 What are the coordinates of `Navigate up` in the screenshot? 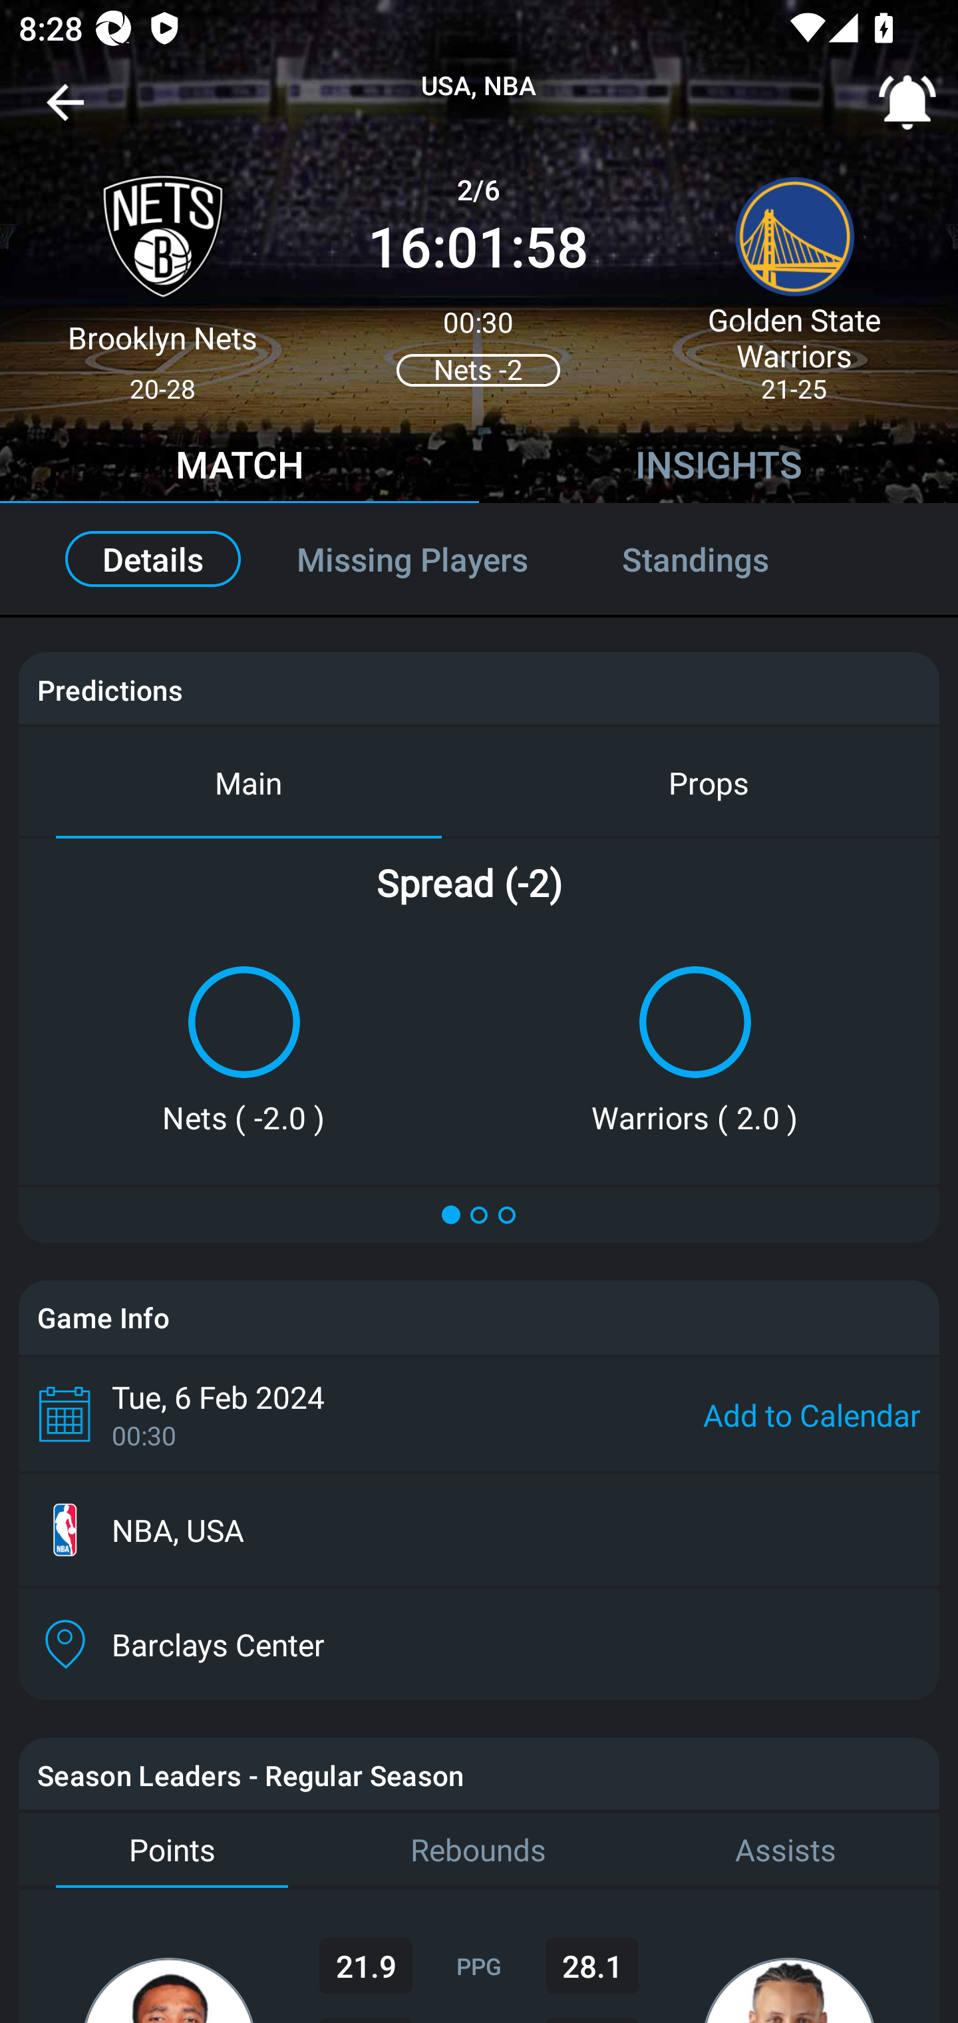 It's located at (65, 112).